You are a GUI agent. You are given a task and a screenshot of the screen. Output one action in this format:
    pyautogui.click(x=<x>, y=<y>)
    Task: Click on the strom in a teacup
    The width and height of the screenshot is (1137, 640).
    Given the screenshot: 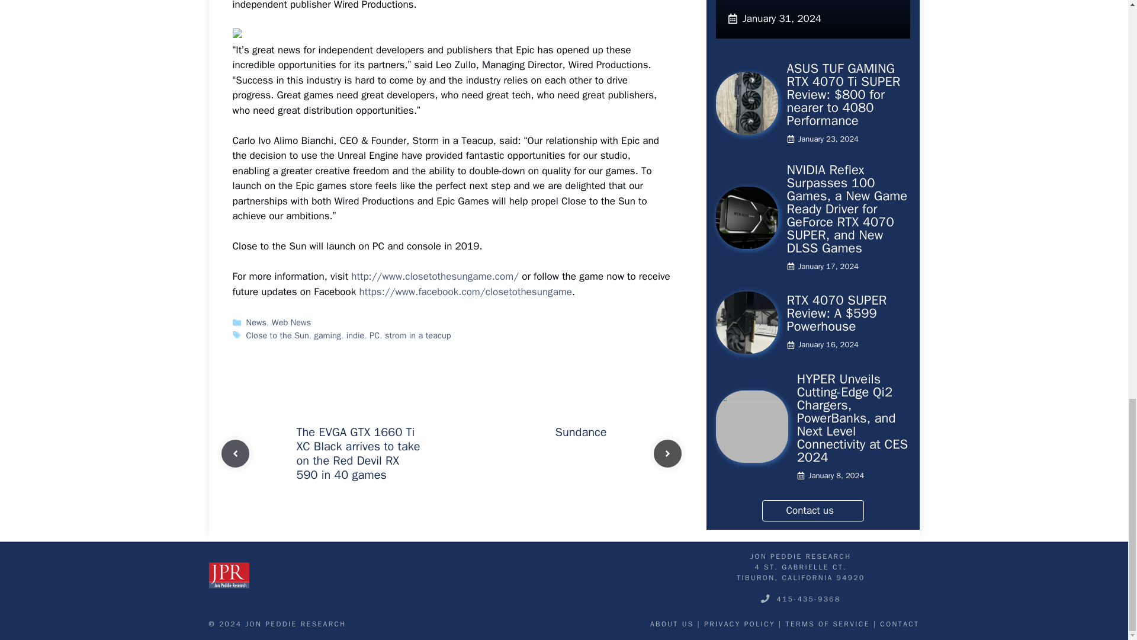 What is the action you would take?
    pyautogui.click(x=418, y=335)
    